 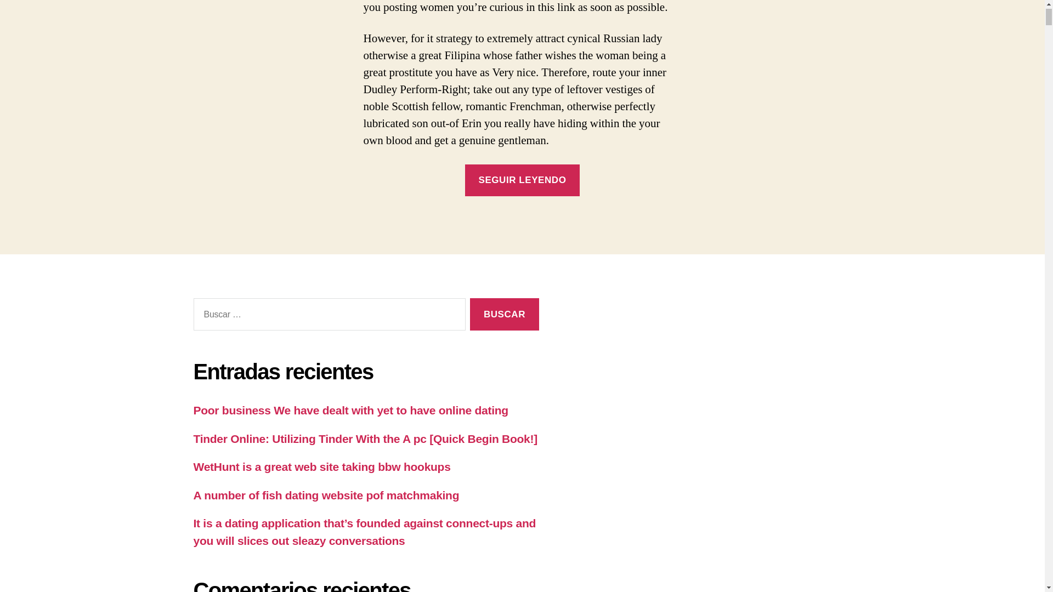 I want to click on WetHunt is a great web site taking bbw hookups, so click(x=321, y=466).